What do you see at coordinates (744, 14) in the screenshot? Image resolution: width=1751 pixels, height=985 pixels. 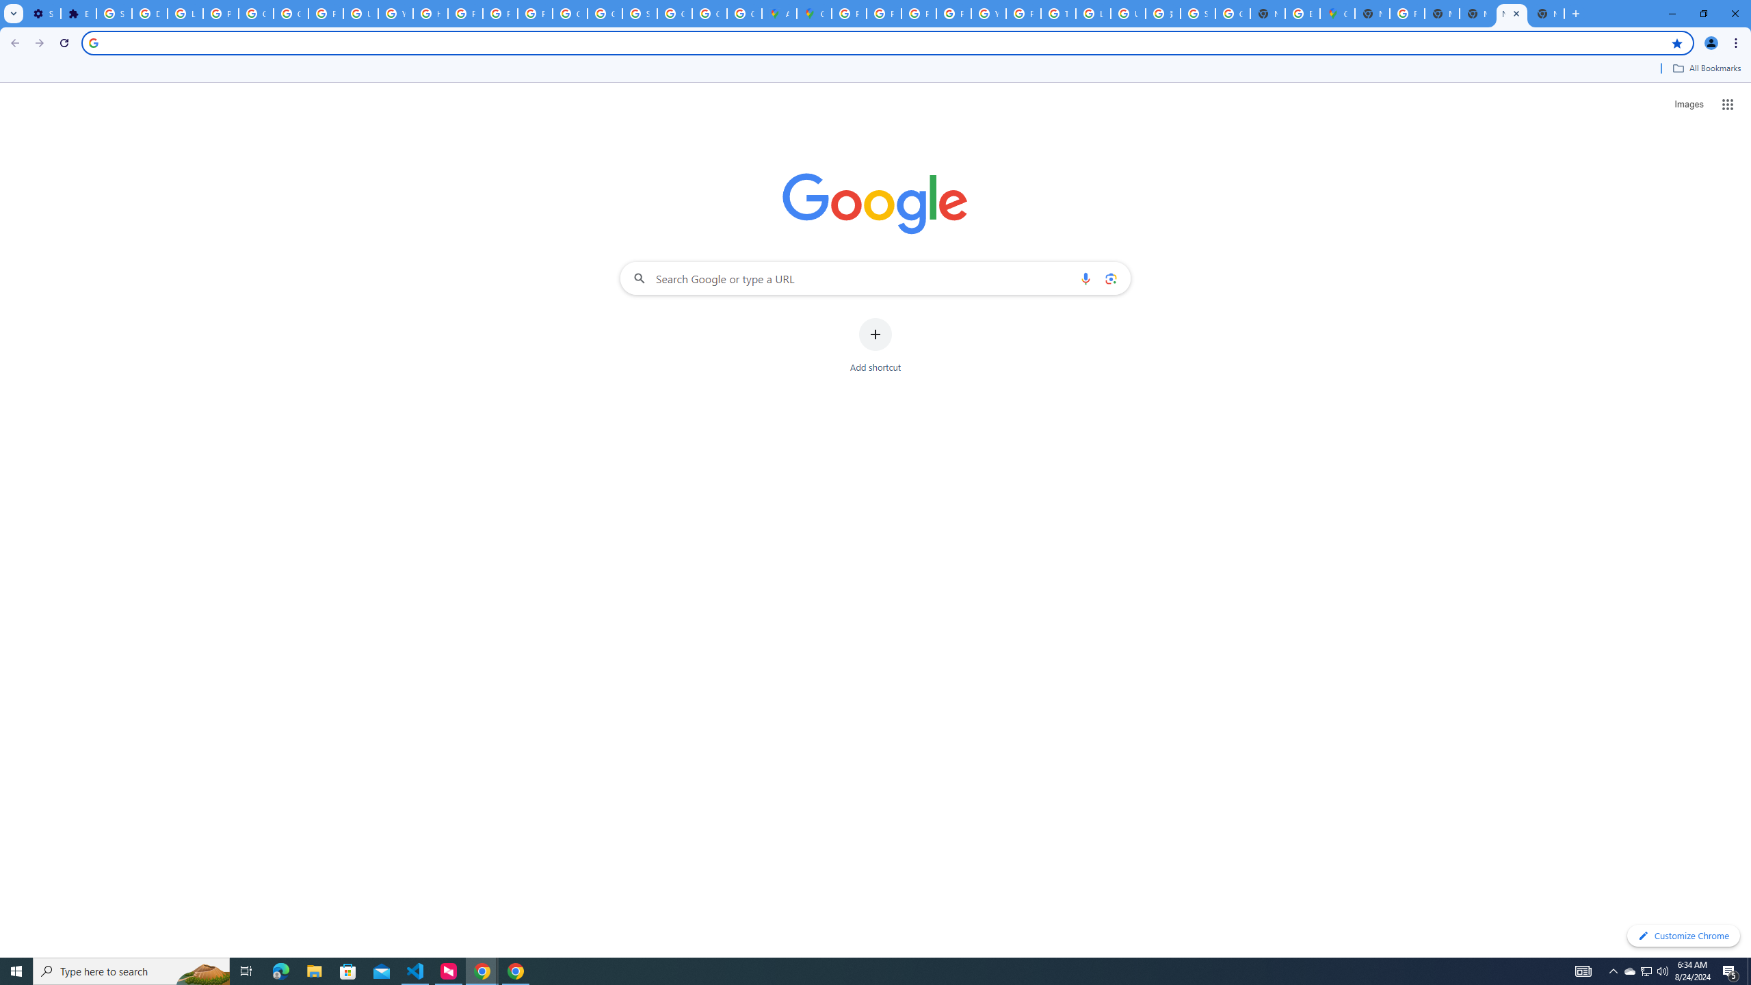 I see `Create your Google Account` at bounding box center [744, 14].